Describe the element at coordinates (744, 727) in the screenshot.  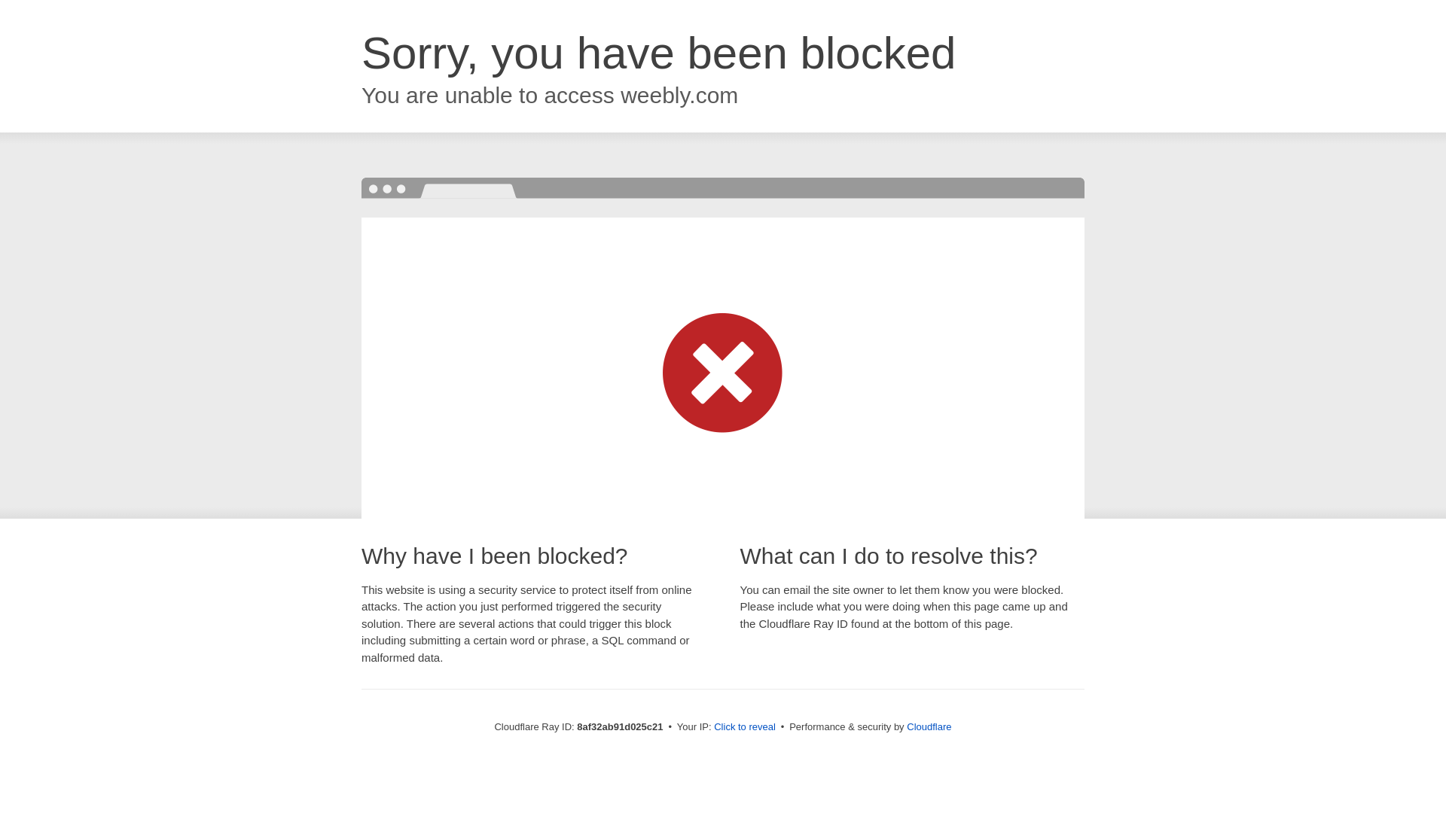
I see `Click to reveal` at that location.